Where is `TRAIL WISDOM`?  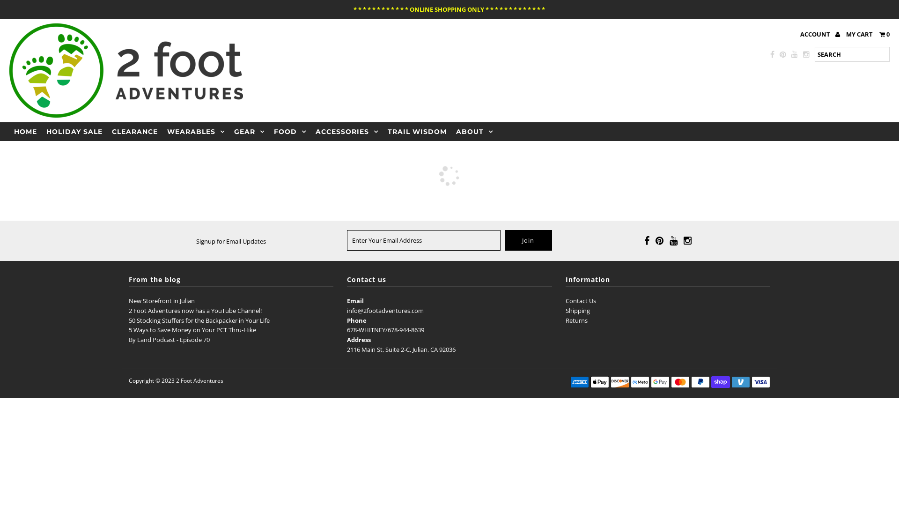 TRAIL WISDOM is located at coordinates (417, 132).